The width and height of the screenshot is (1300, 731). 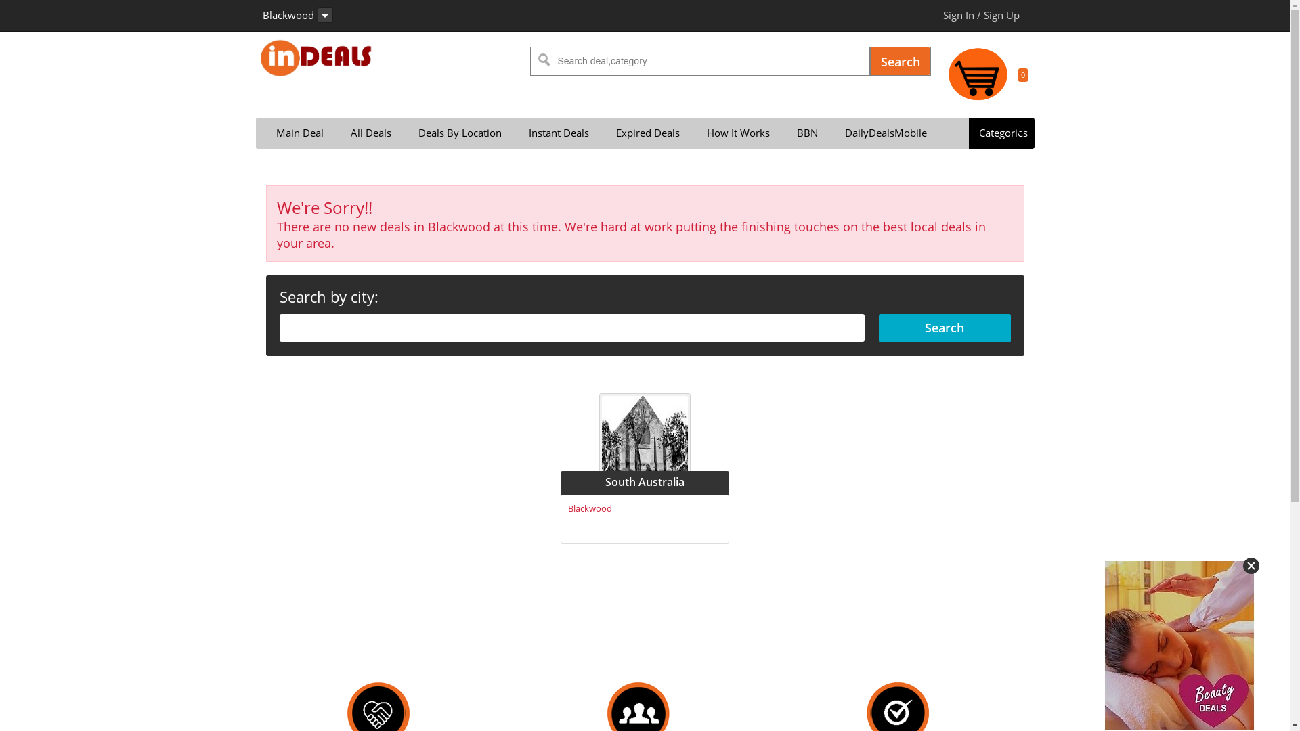 I want to click on Main Deal, so click(x=293, y=133).